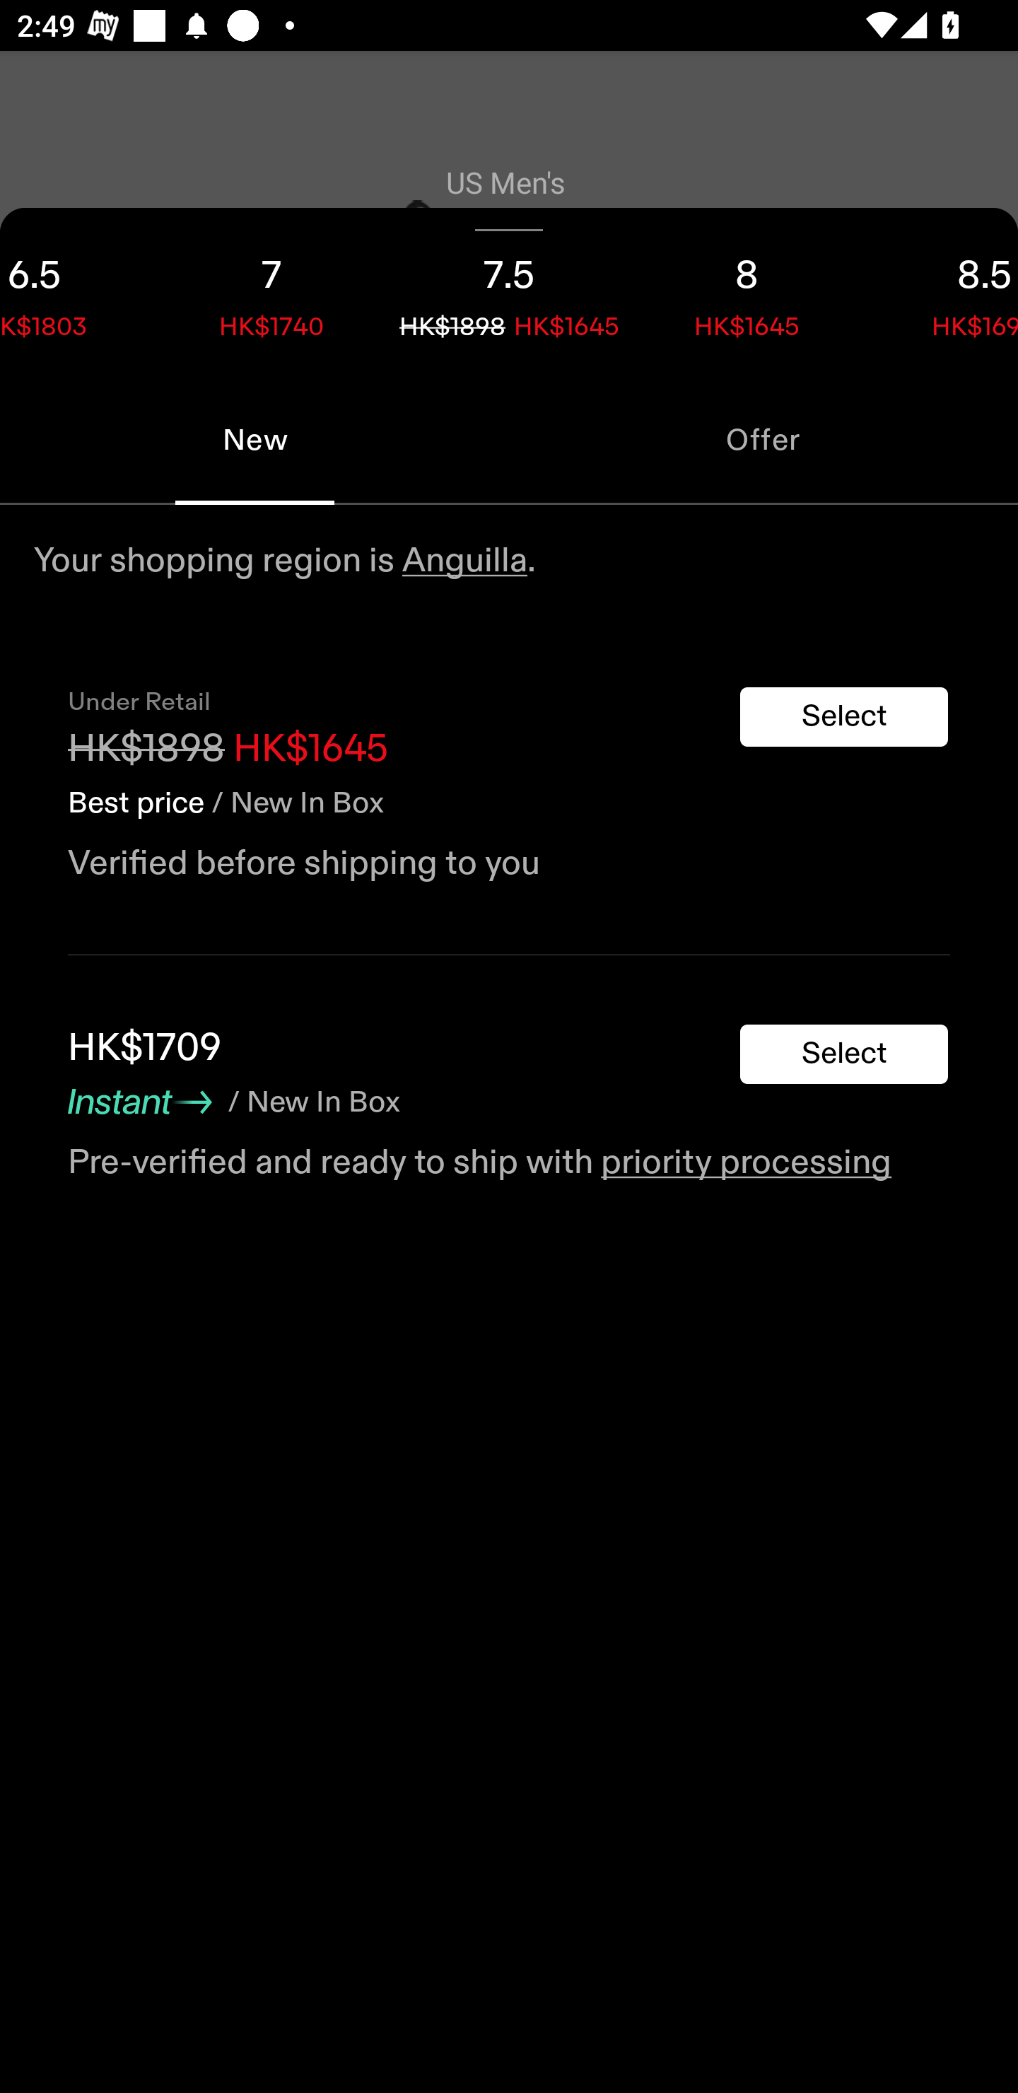 The width and height of the screenshot is (1018, 2093). I want to click on Offer, so click(763, 440).